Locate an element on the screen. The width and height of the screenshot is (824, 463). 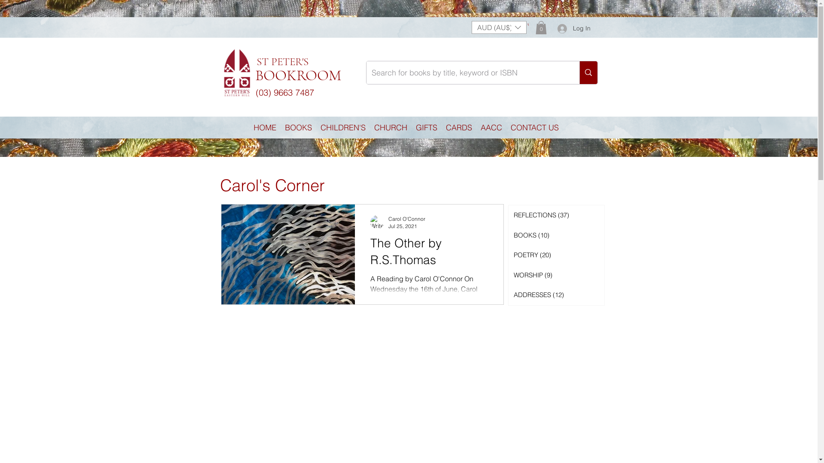
CHILDREN'S is located at coordinates (343, 128).